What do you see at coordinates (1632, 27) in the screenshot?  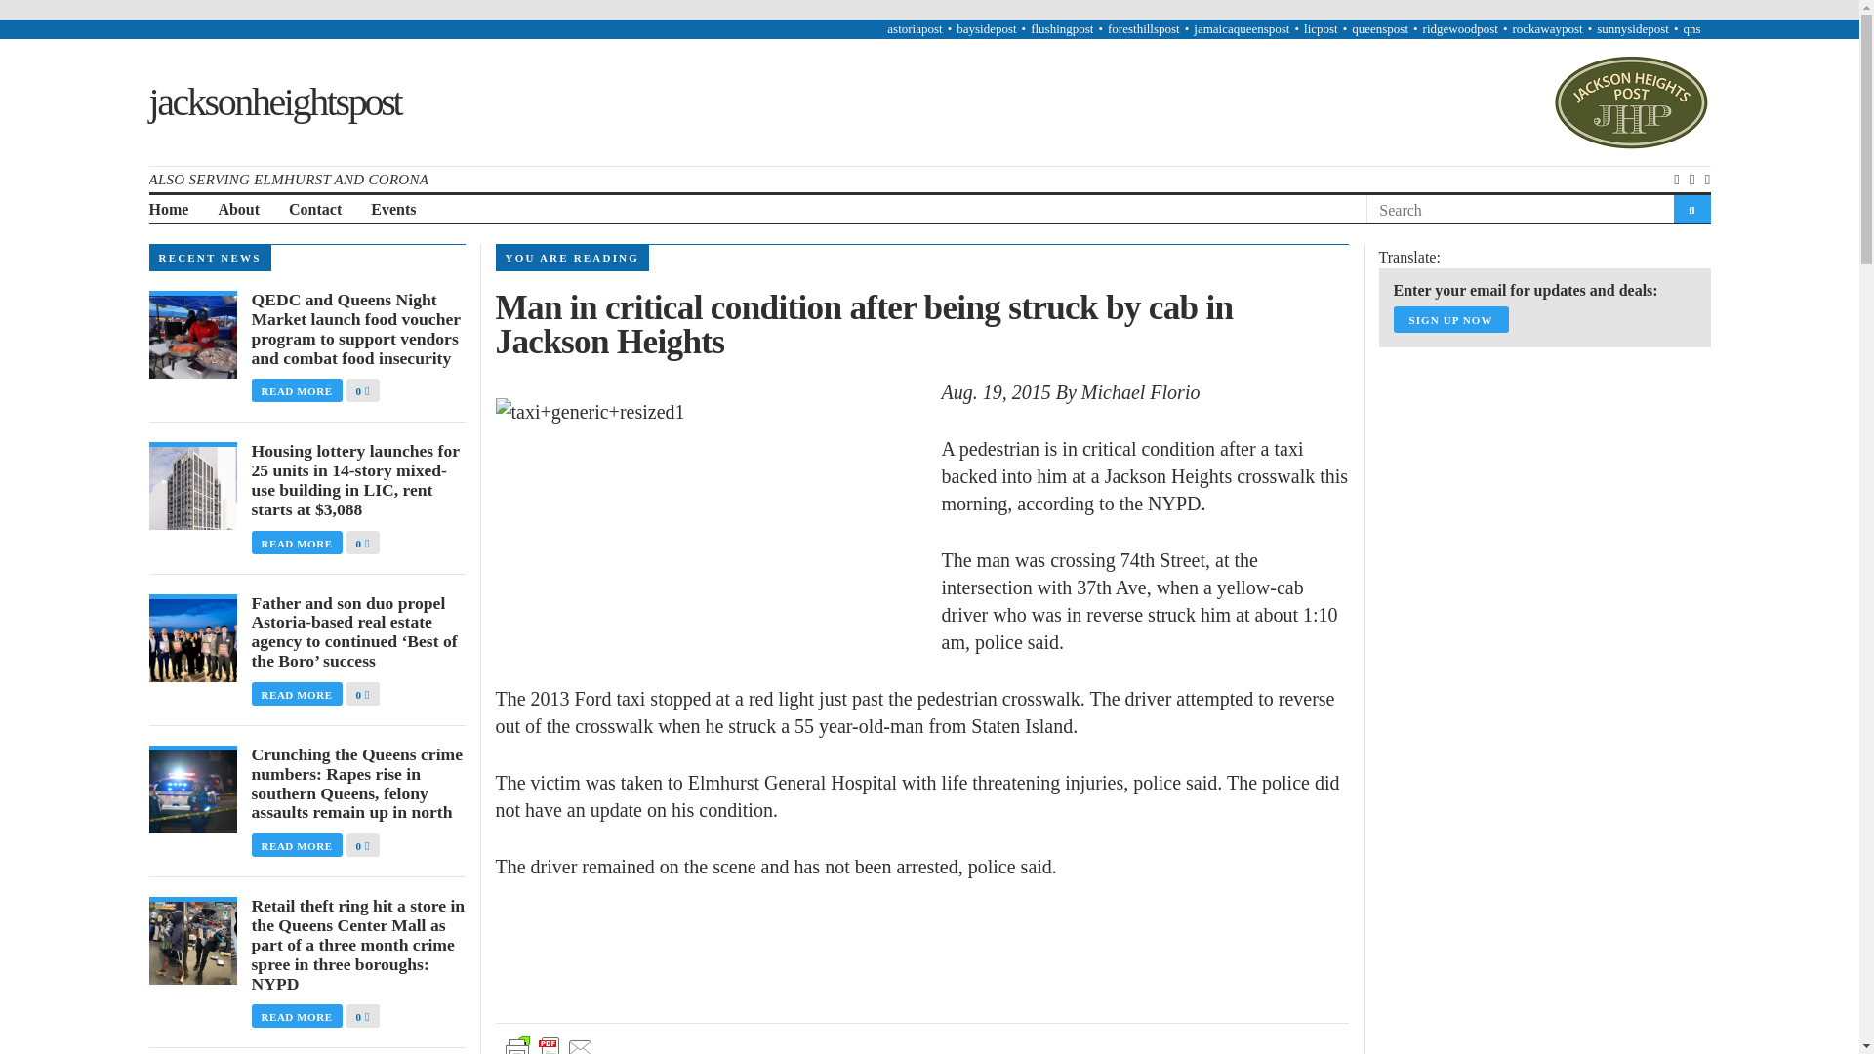 I see `sunnysidepost` at bounding box center [1632, 27].